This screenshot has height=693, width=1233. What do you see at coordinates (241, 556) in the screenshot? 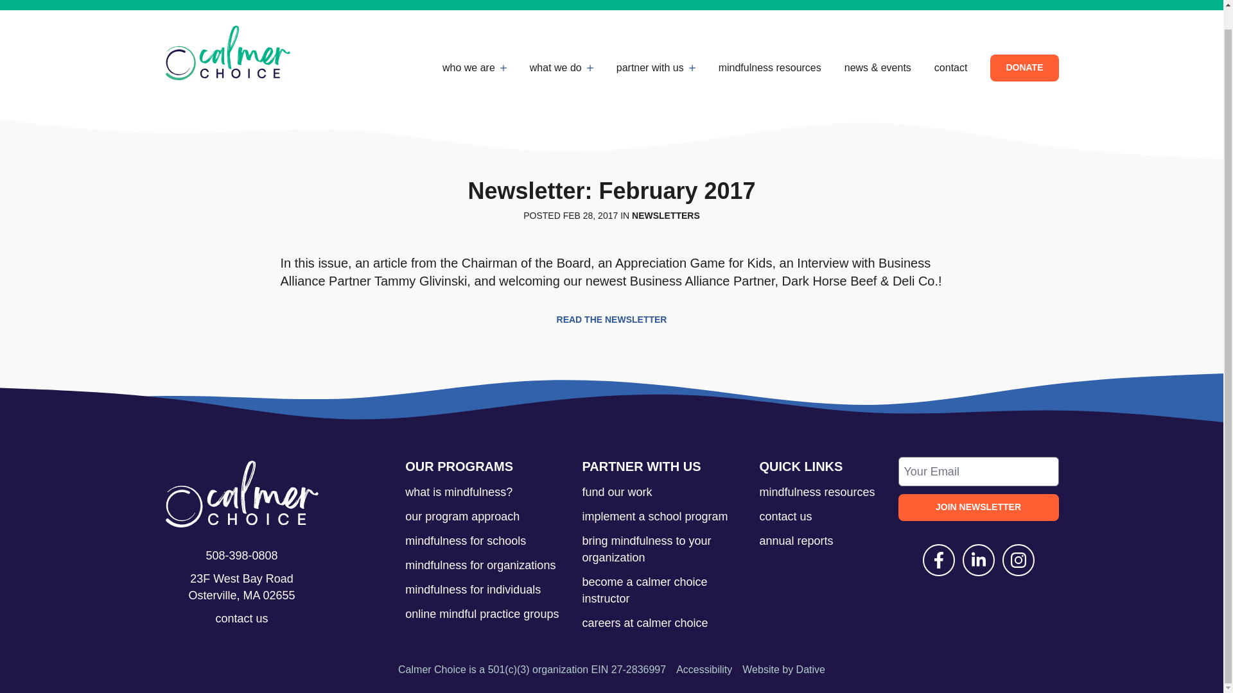
I see `508-398-0808` at bounding box center [241, 556].